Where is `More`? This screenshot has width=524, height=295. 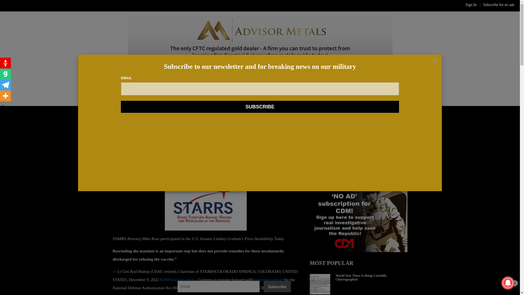 More is located at coordinates (5, 96).